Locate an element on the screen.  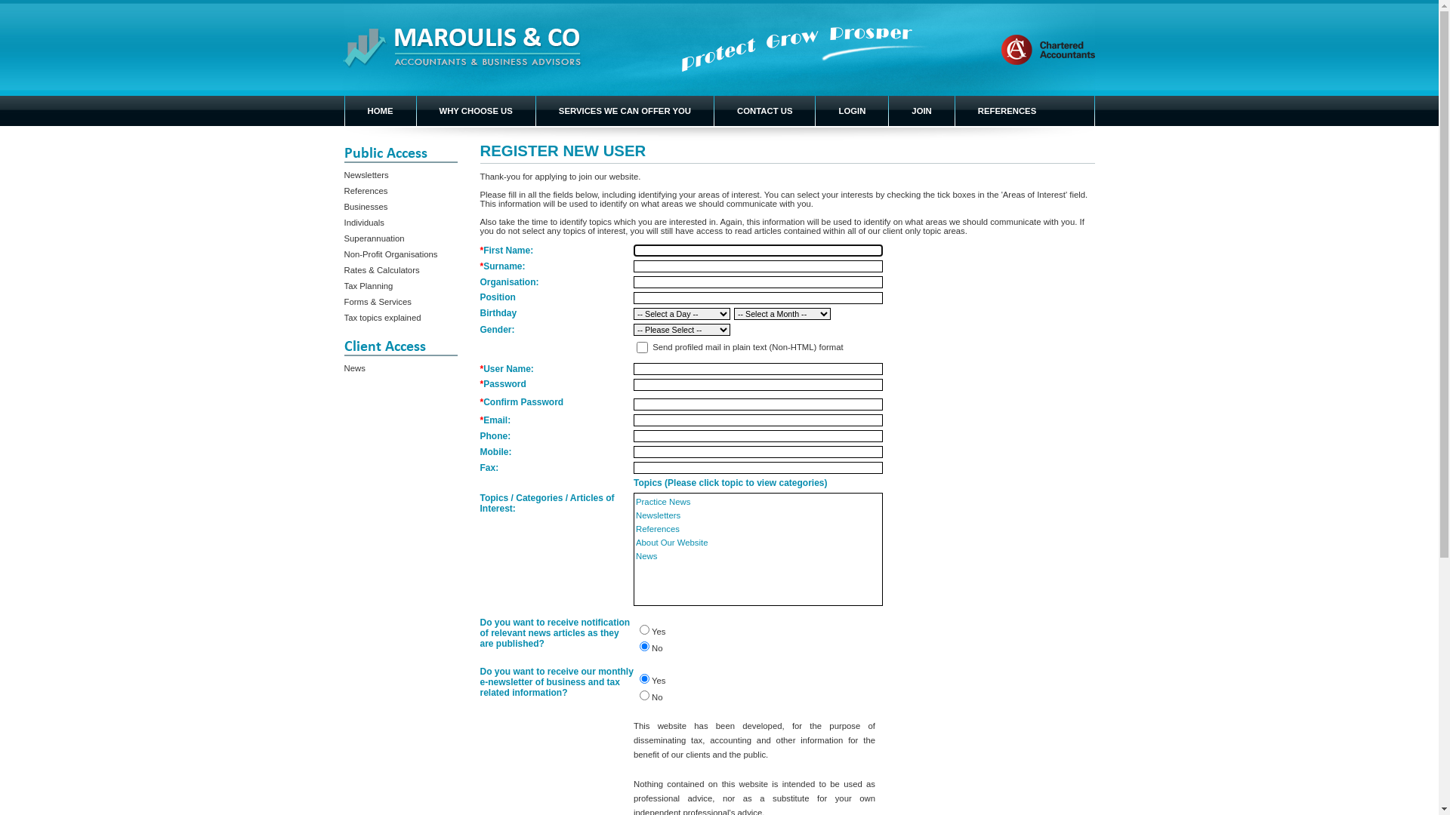
News is located at coordinates (646, 556).